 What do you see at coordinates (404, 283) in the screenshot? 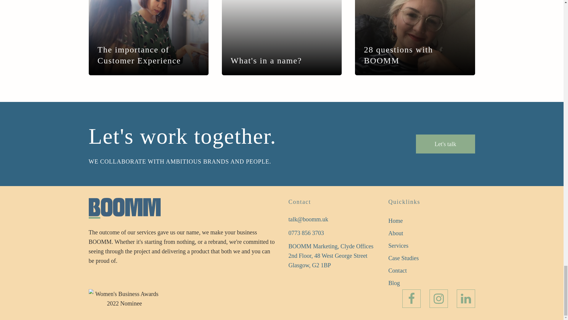
I see `Blog` at bounding box center [404, 283].